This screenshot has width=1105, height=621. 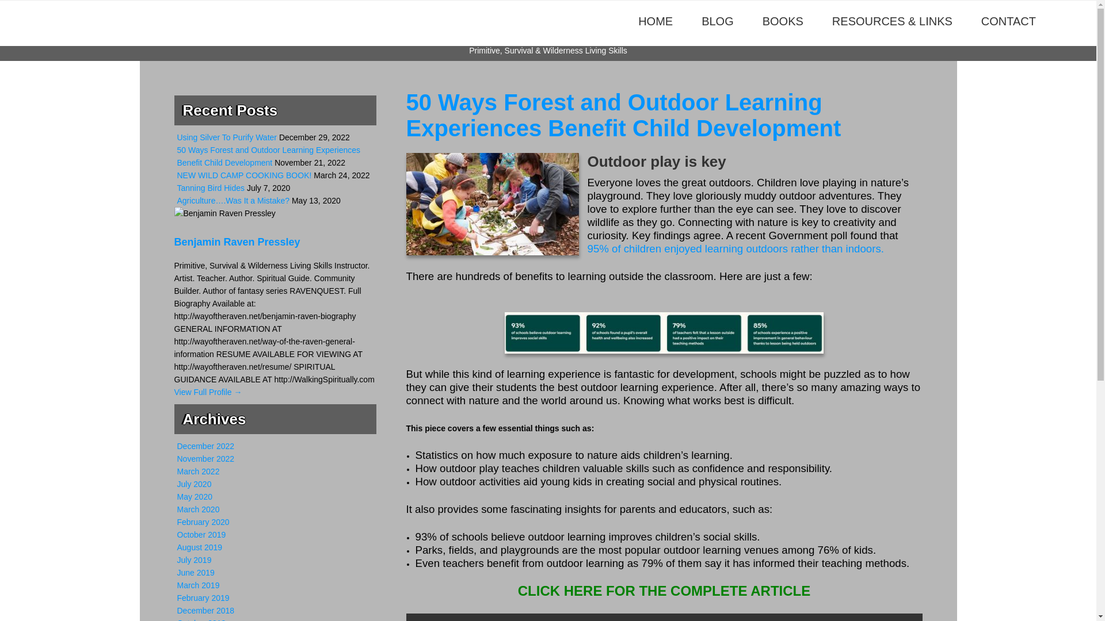 I want to click on CLICK HERE FOR THE COMPLETE ARTICLE, so click(x=664, y=592).